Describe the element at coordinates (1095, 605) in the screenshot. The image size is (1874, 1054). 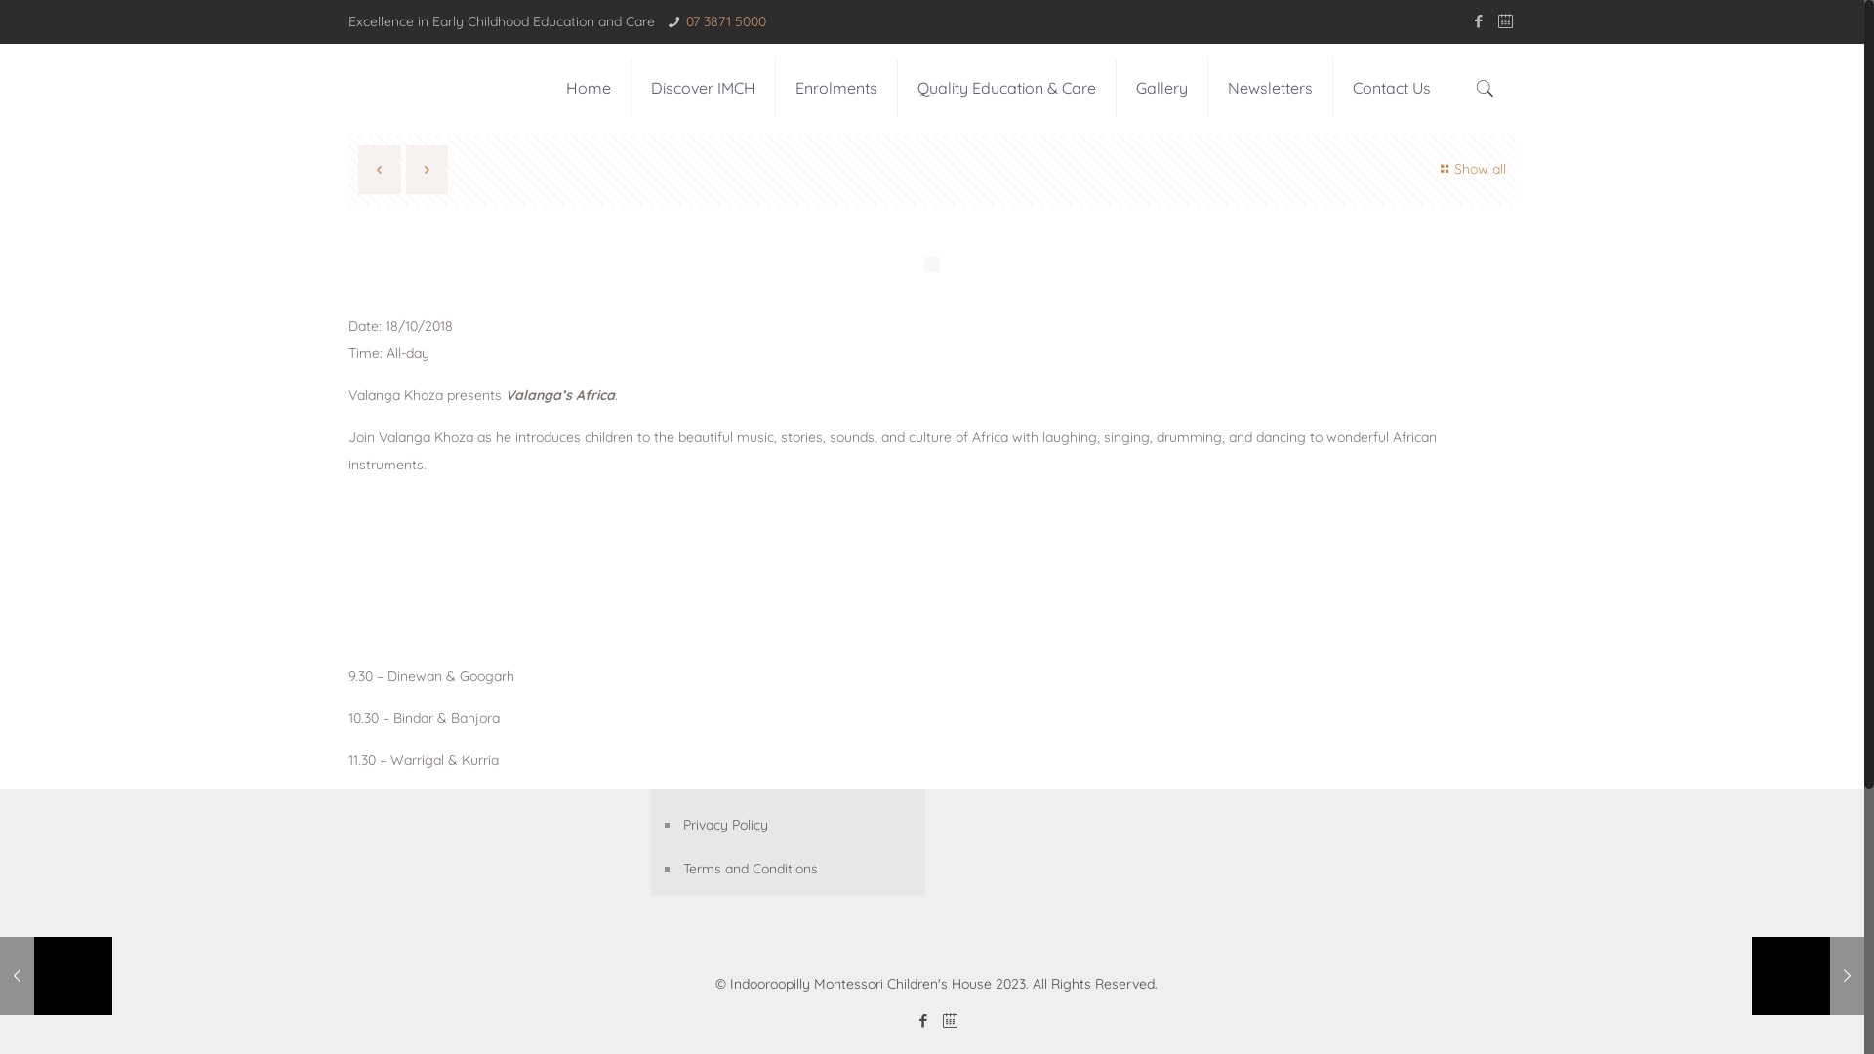
I see `May 2019` at that location.